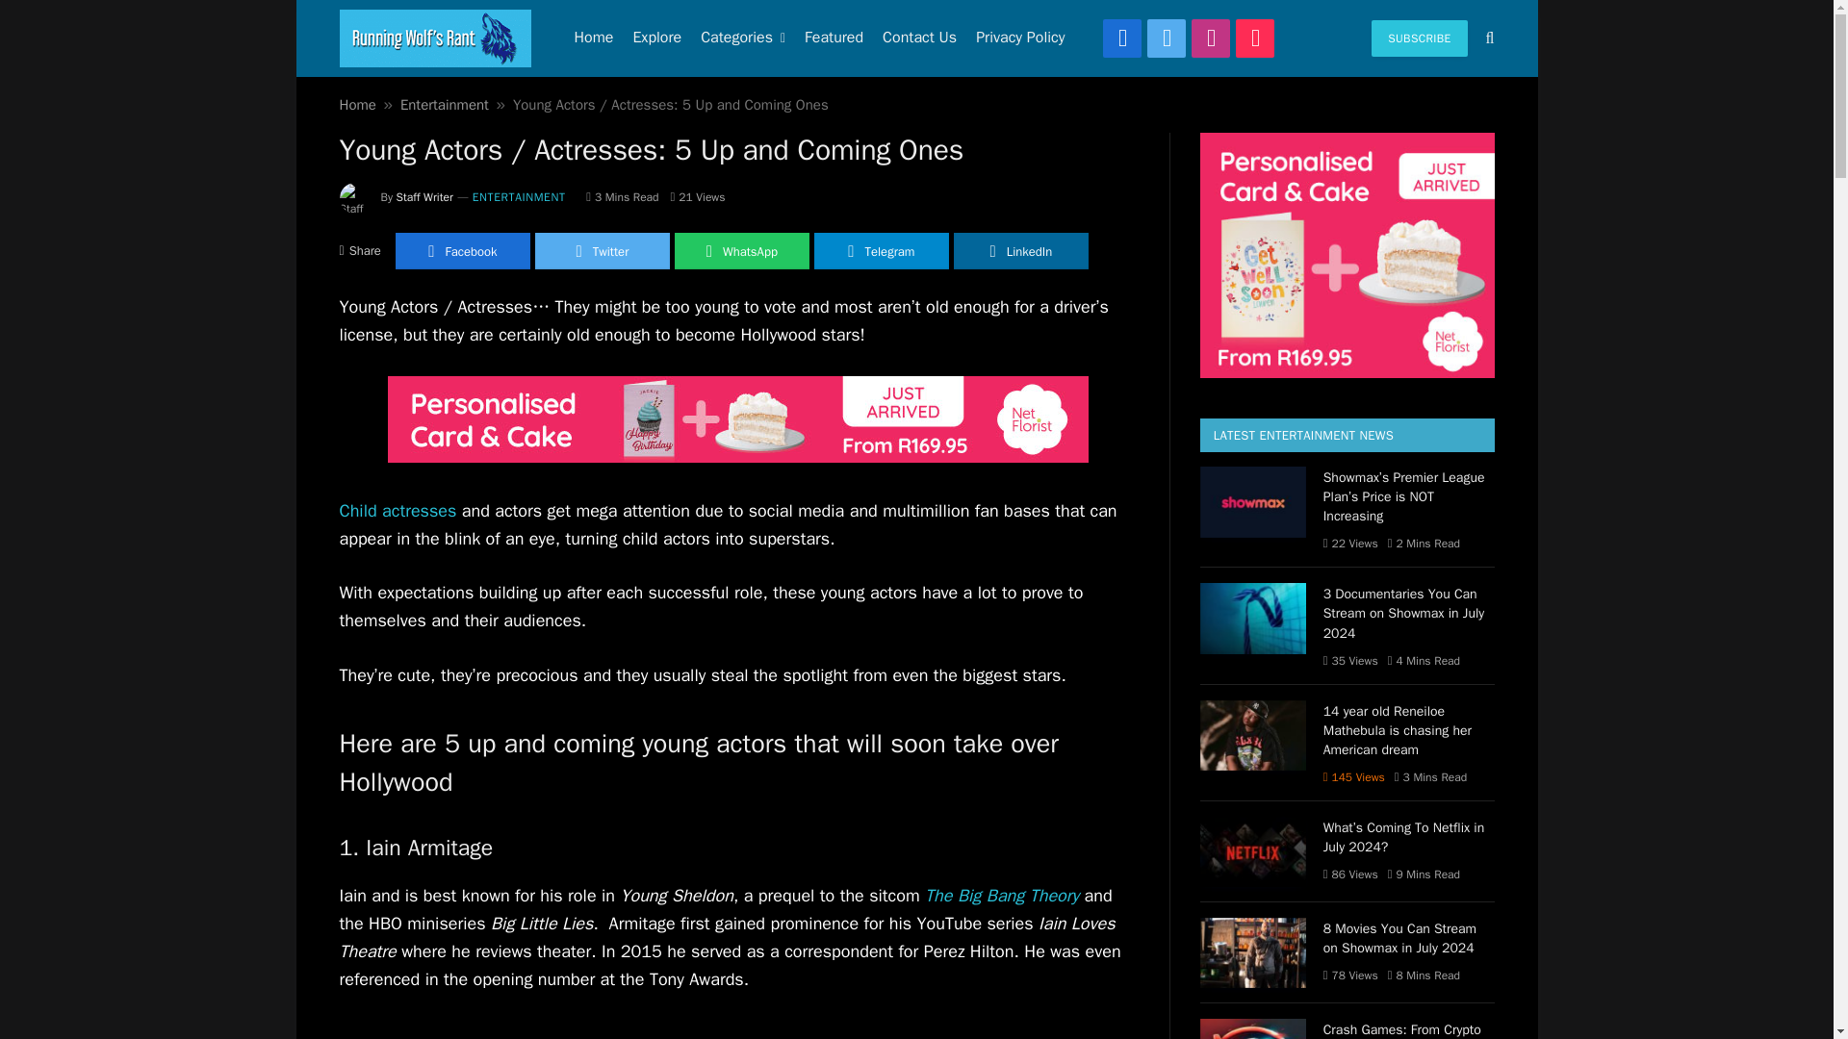 This screenshot has height=1039, width=1848. I want to click on Running Wolf's Rant, so click(434, 38).